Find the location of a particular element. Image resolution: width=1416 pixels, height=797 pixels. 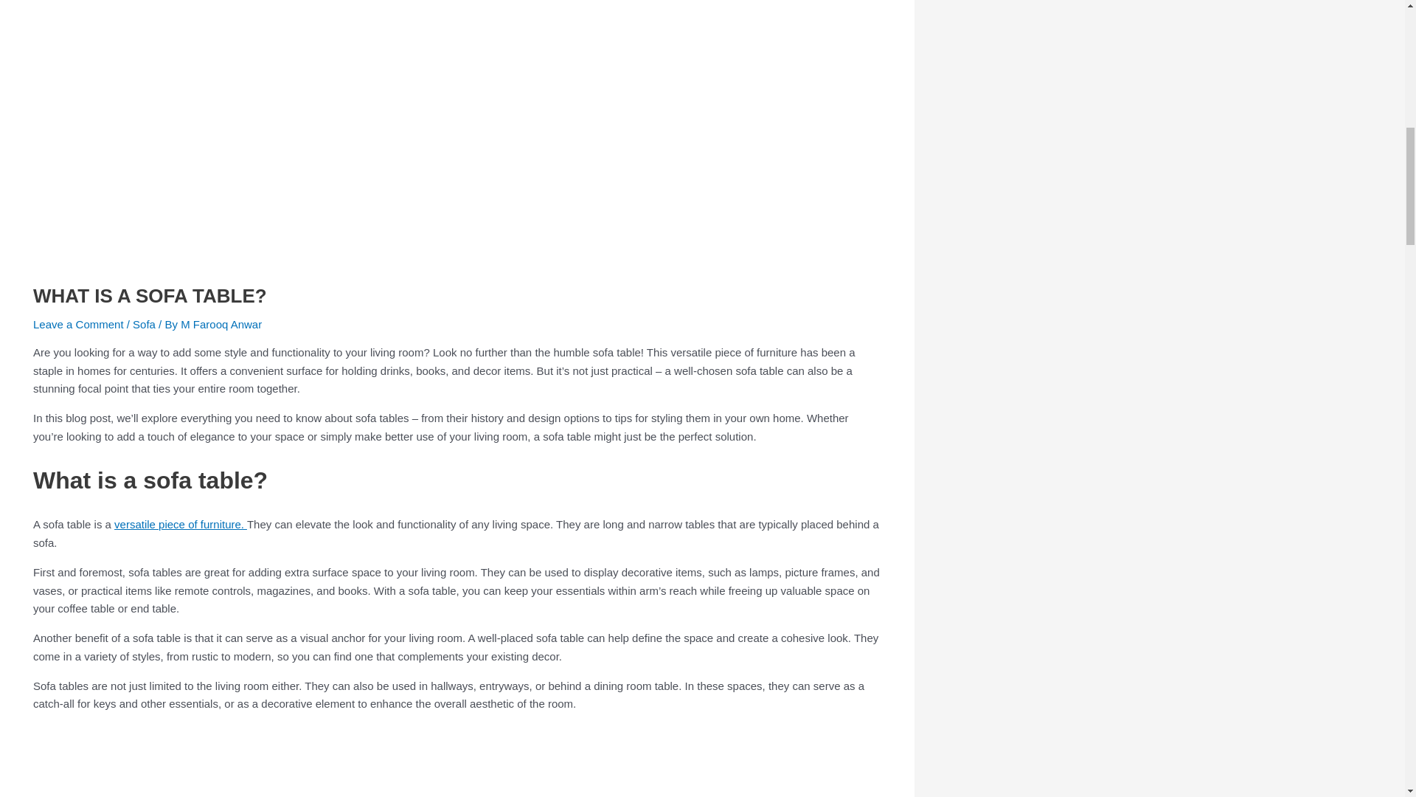

versatile piece of furniture. is located at coordinates (180, 524).